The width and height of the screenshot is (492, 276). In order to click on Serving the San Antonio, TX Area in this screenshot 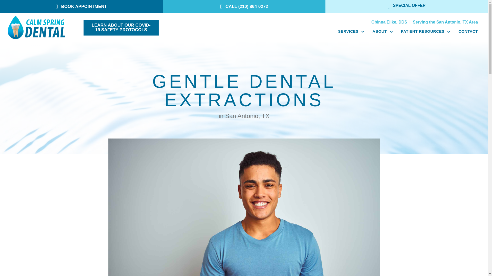, I will do `click(445, 22)`.